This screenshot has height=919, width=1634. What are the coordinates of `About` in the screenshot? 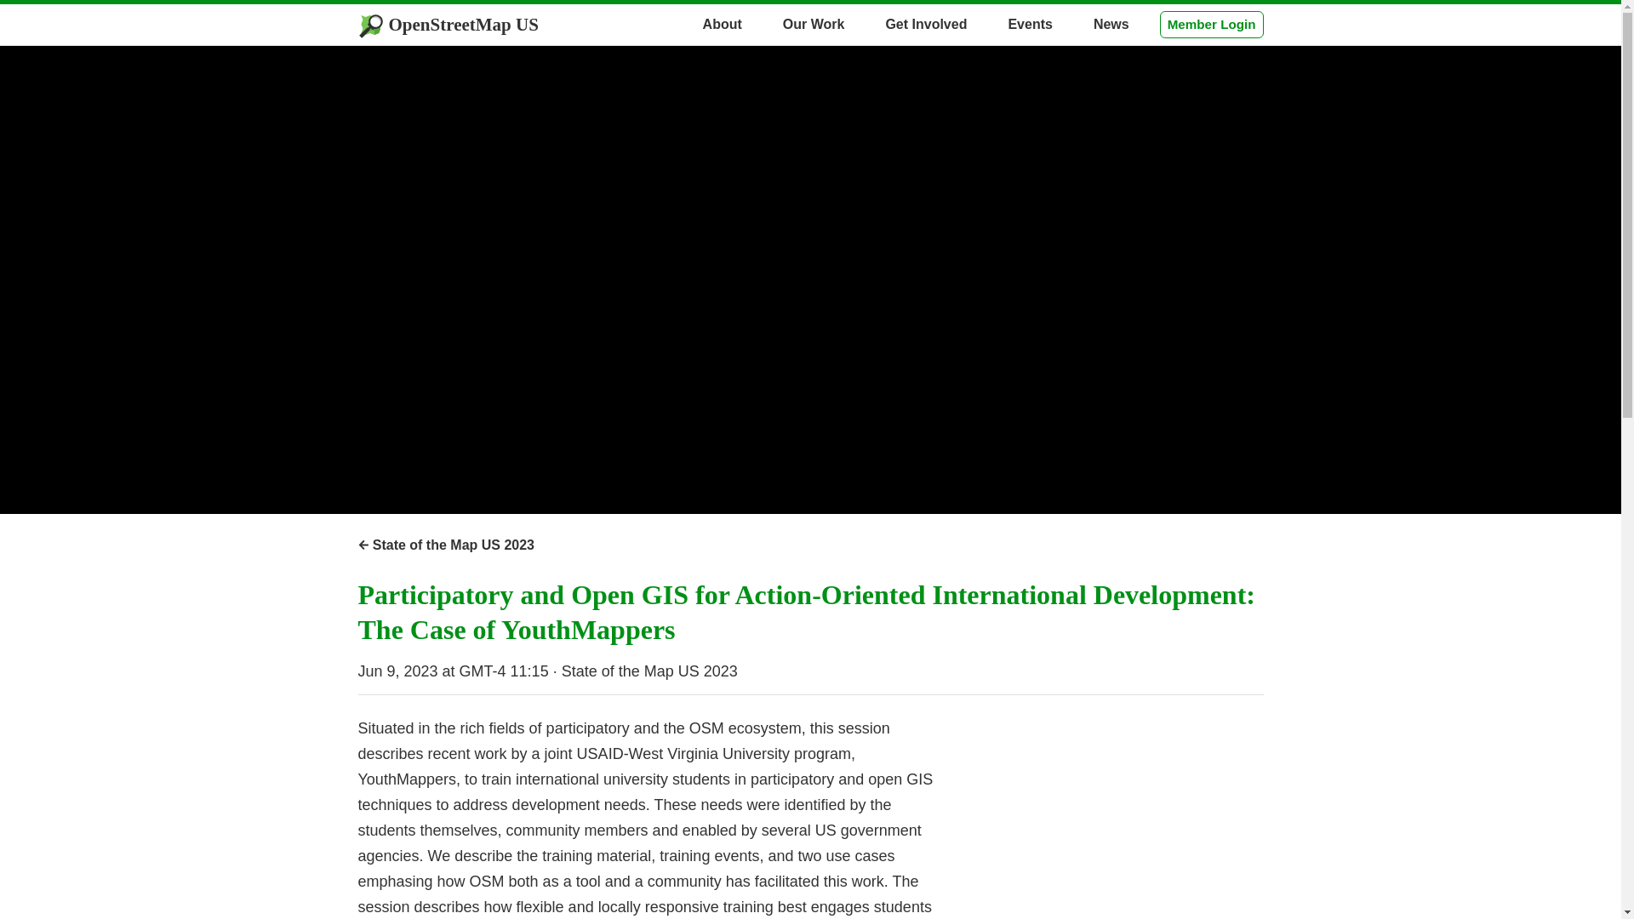 It's located at (723, 24).